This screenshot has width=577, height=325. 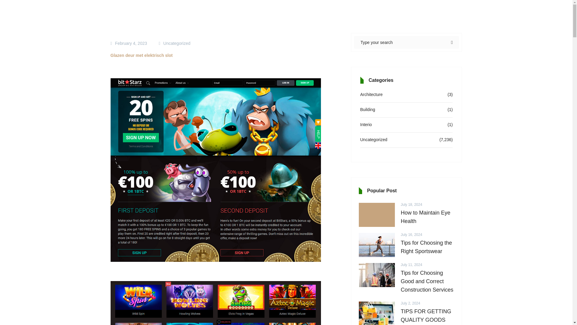 What do you see at coordinates (360, 26) in the screenshot?
I see `ABOUT US` at bounding box center [360, 26].